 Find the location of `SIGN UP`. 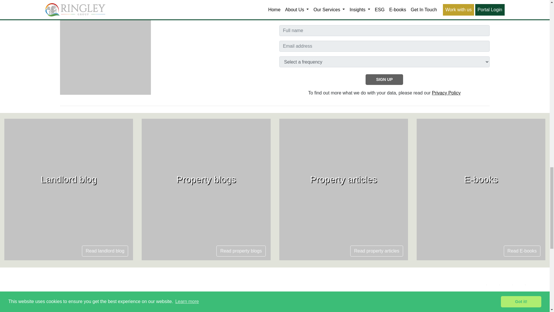

SIGN UP is located at coordinates (384, 79).